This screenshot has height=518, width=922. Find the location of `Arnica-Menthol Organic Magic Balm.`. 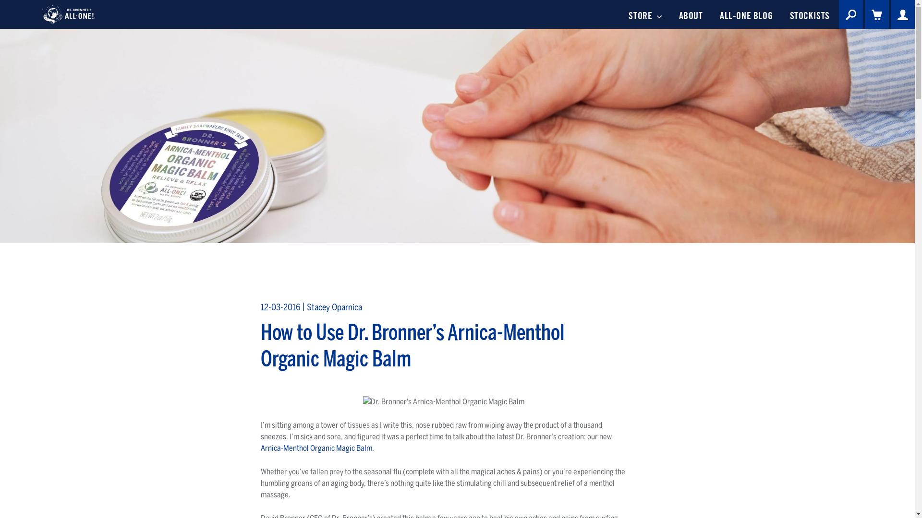

Arnica-Menthol Organic Magic Balm. is located at coordinates (317, 448).